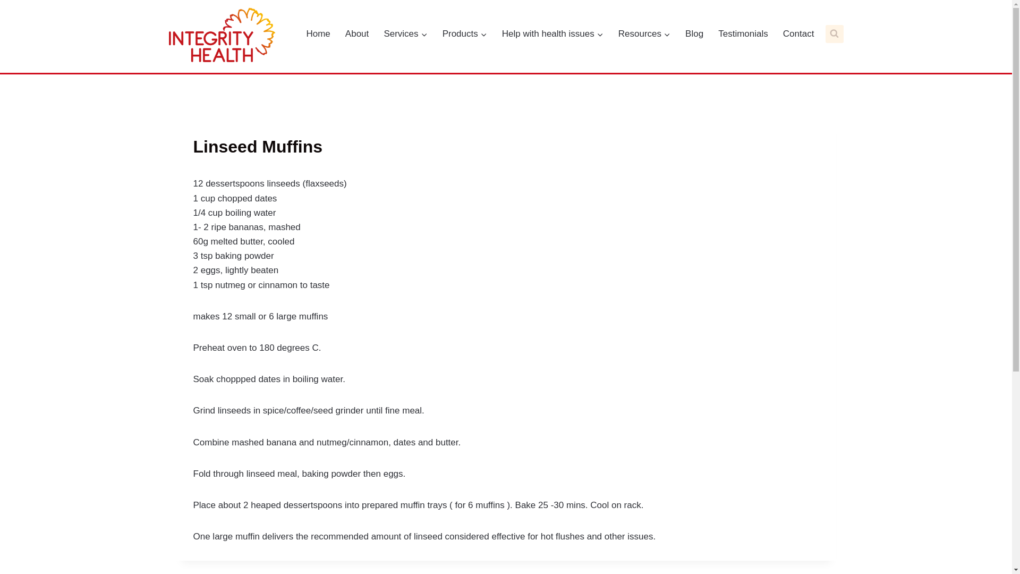 This screenshot has width=1020, height=574. What do you see at coordinates (405, 34) in the screenshot?
I see `Services` at bounding box center [405, 34].